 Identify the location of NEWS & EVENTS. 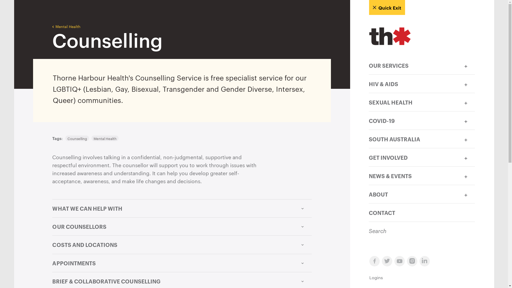
(413, 175).